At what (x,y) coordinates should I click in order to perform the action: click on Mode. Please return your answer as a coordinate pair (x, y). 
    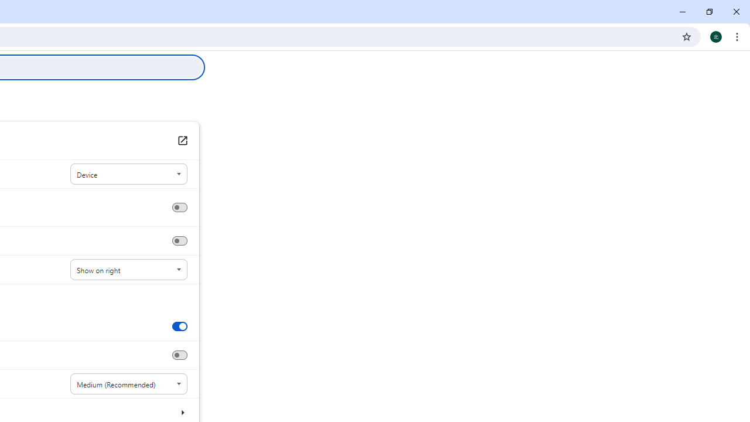
    Looking at the image, I should click on (129, 175).